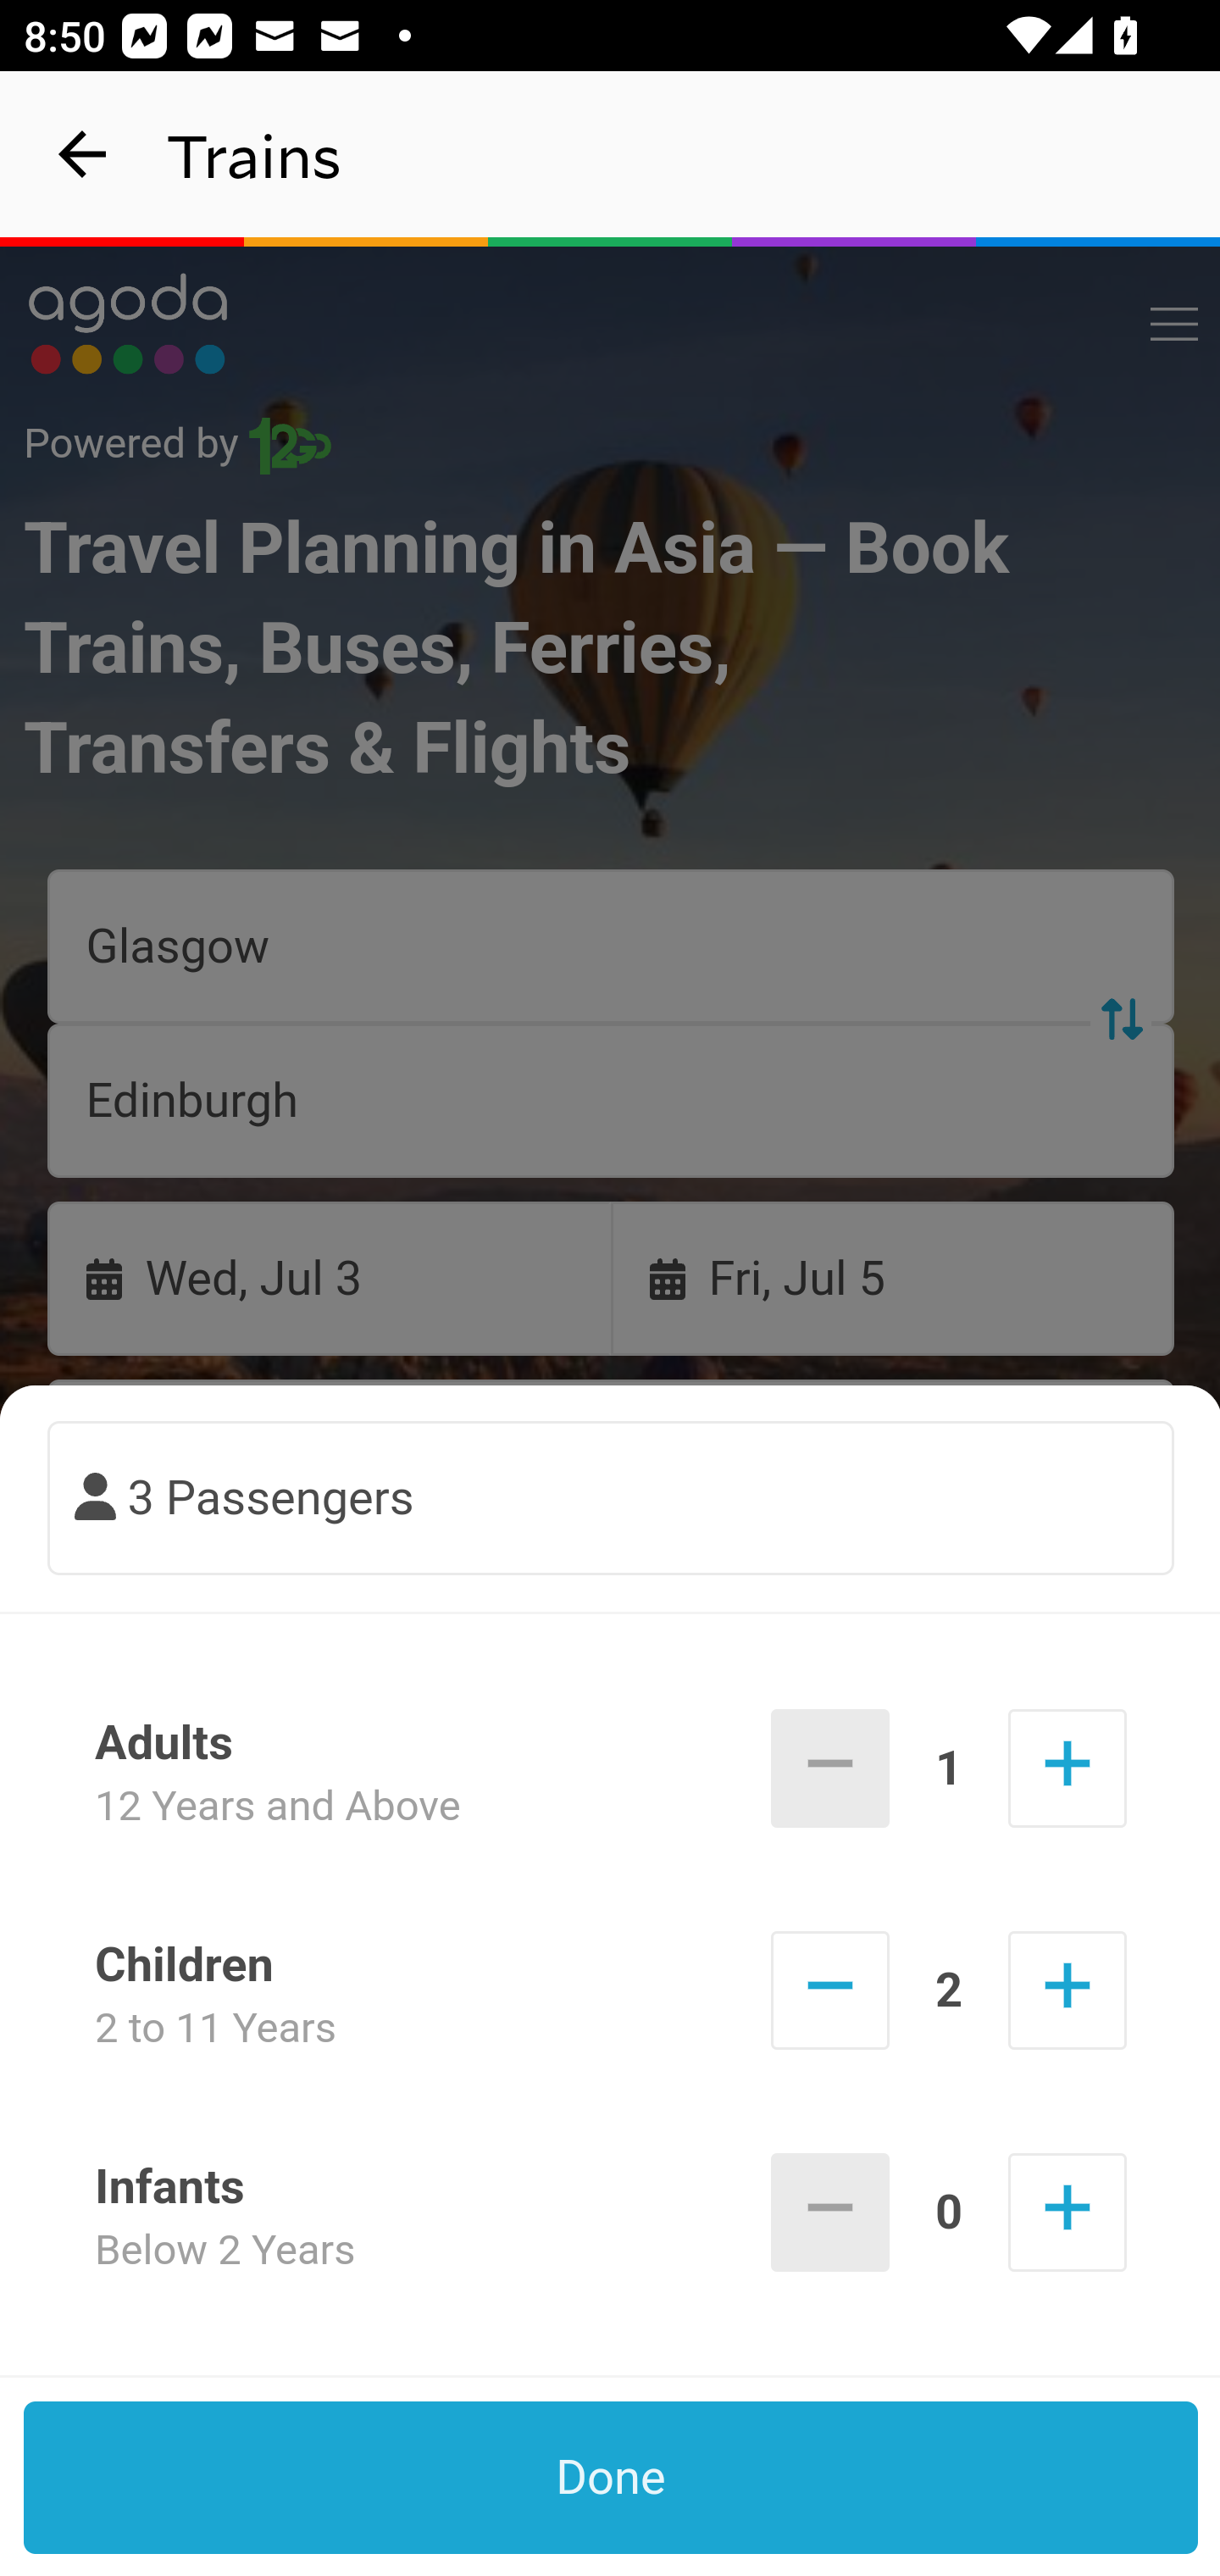  I want to click on Done, so click(612, 2478).